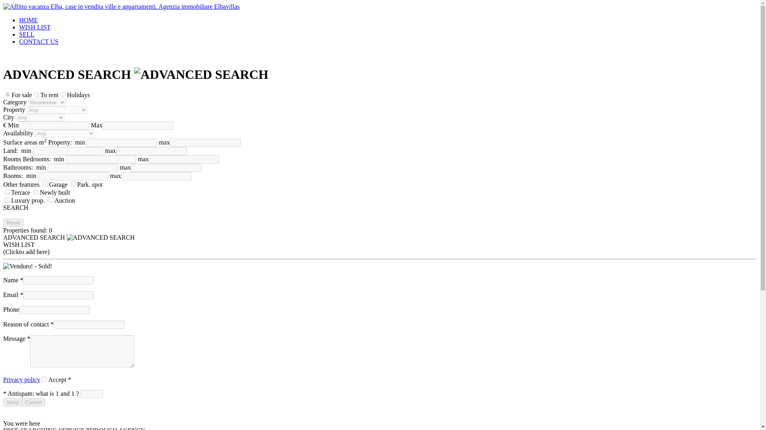 The height and width of the screenshot is (430, 766). I want to click on 1, so click(7, 192).